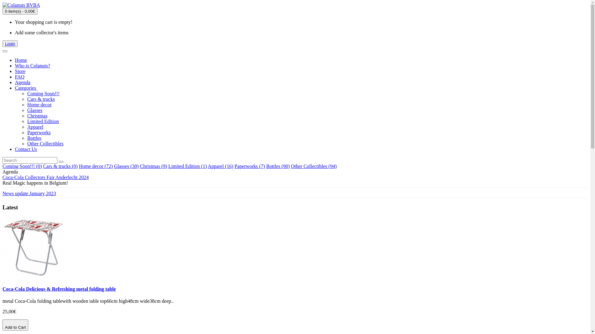 This screenshot has width=595, height=334. I want to click on News update January 2023, so click(29, 194).